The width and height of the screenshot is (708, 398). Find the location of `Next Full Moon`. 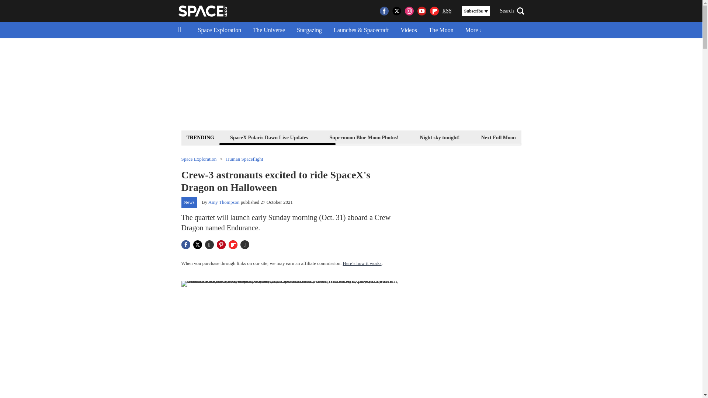

Next Full Moon is located at coordinates (498, 137).